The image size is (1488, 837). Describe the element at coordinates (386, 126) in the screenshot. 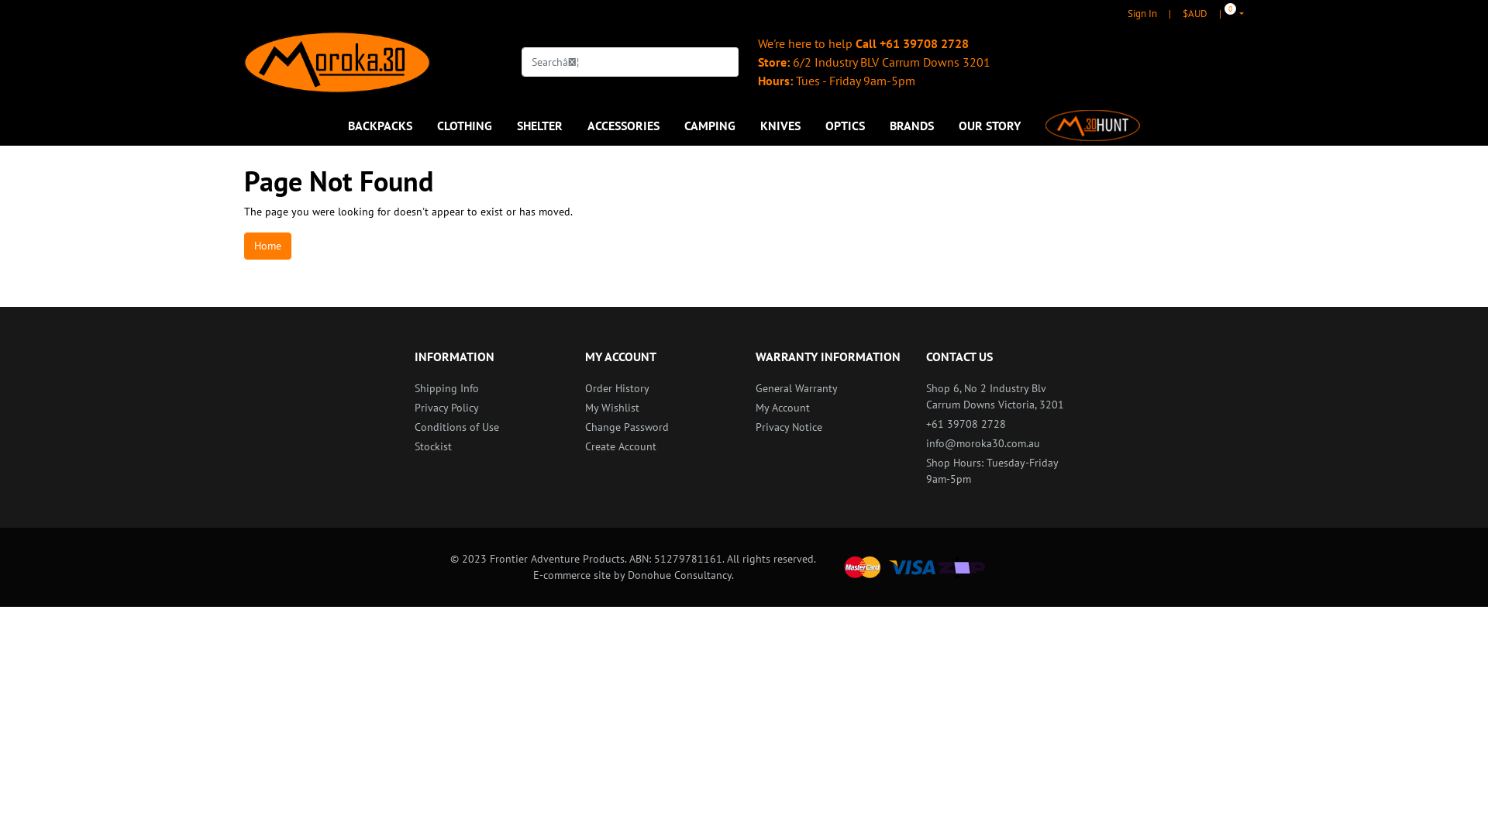

I see `BACKPACKS` at that location.